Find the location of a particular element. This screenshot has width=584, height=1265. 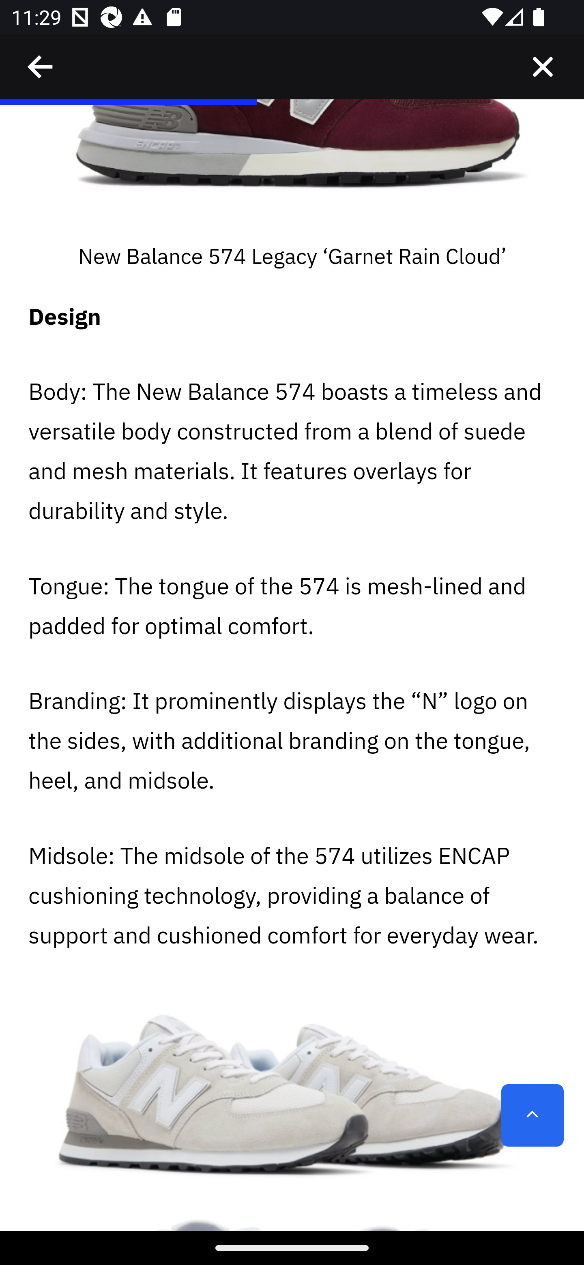

 is located at coordinates (543, 67).